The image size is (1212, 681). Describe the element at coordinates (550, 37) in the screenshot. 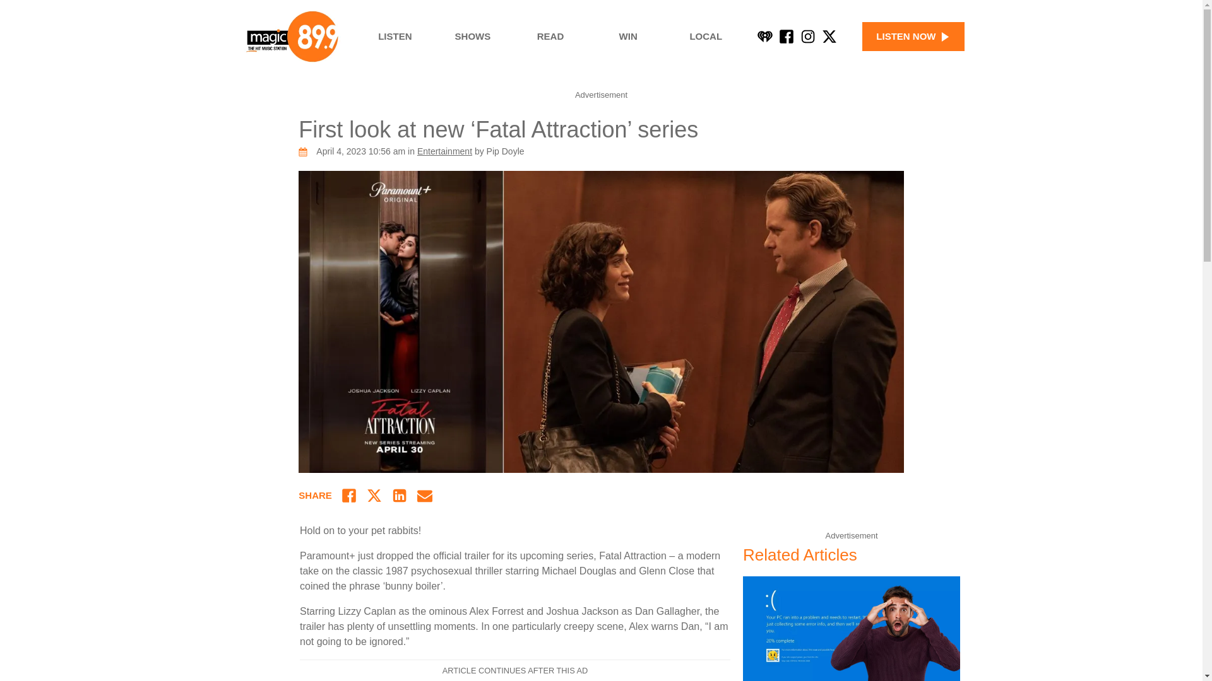

I see `READ` at that location.